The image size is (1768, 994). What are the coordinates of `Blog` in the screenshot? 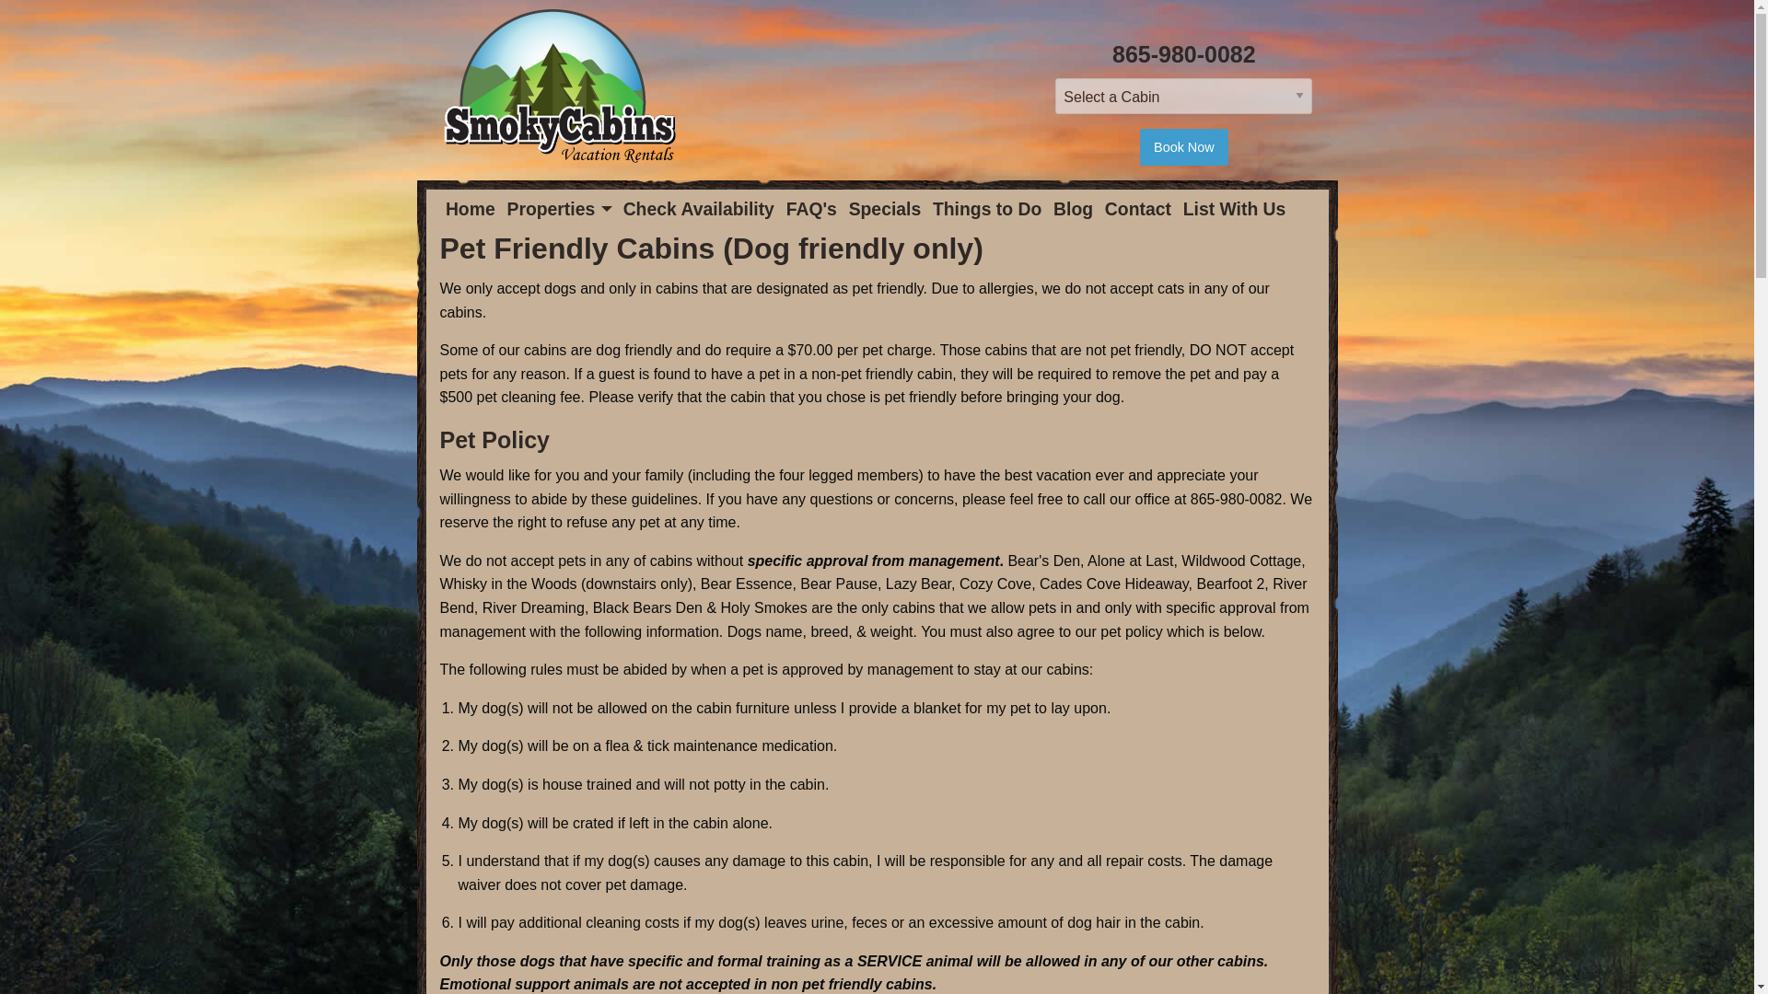 It's located at (1074, 209).